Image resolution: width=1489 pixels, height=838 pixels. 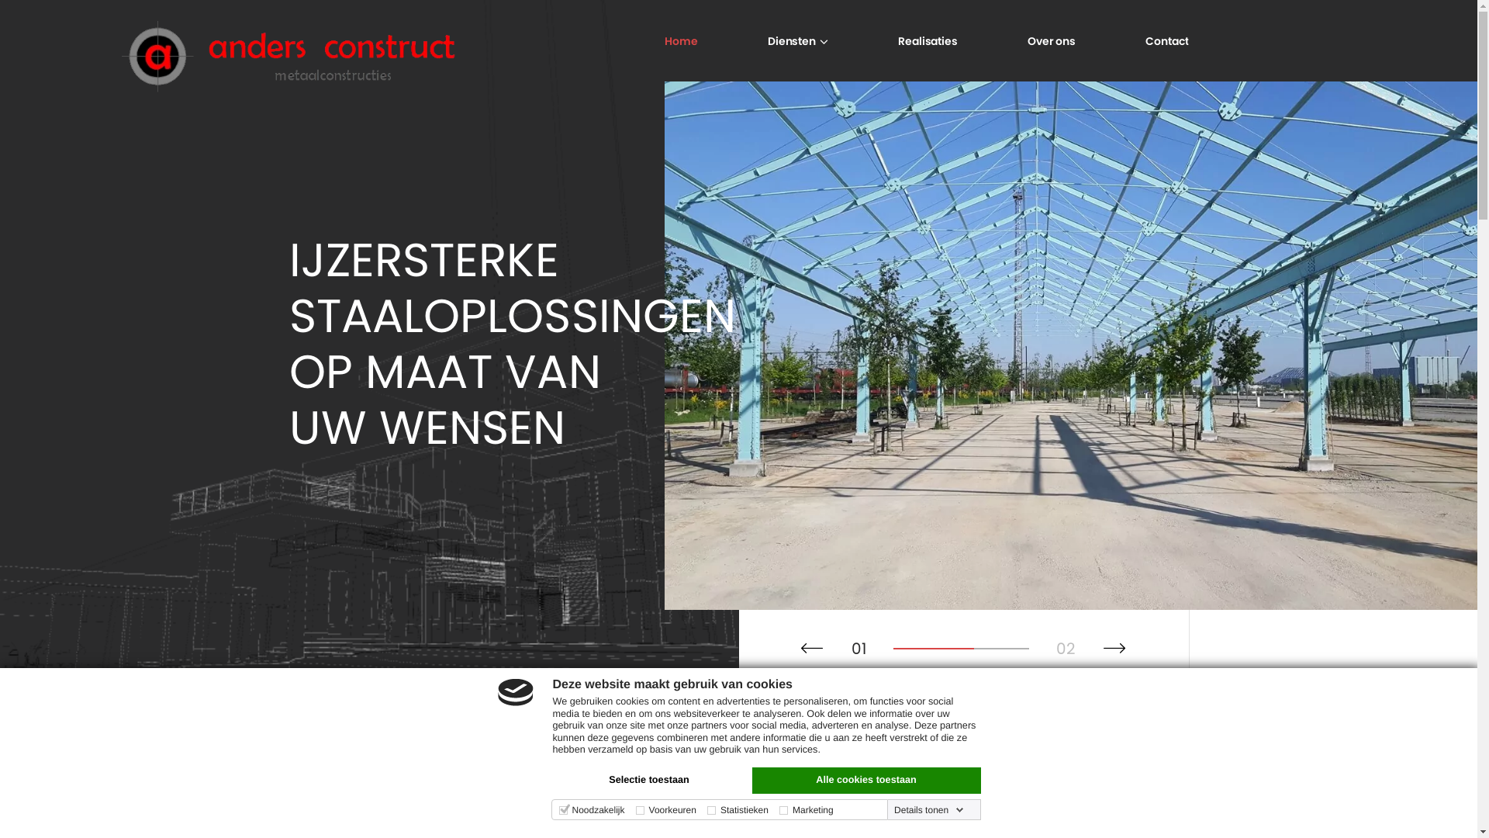 What do you see at coordinates (929, 810) in the screenshot?
I see `Details tonen` at bounding box center [929, 810].